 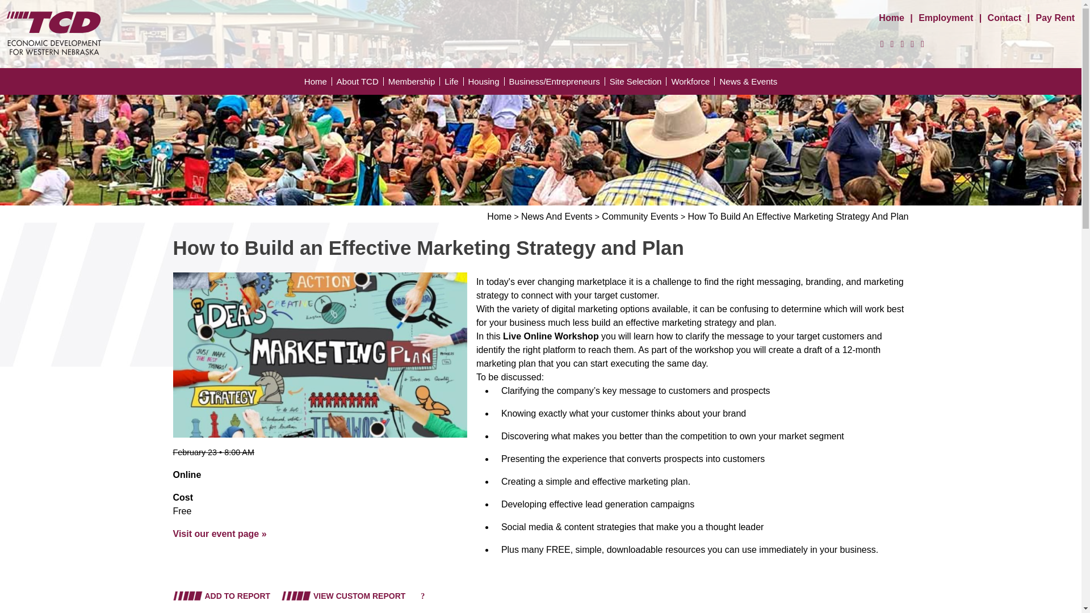 I want to click on Contact, so click(x=1005, y=17).